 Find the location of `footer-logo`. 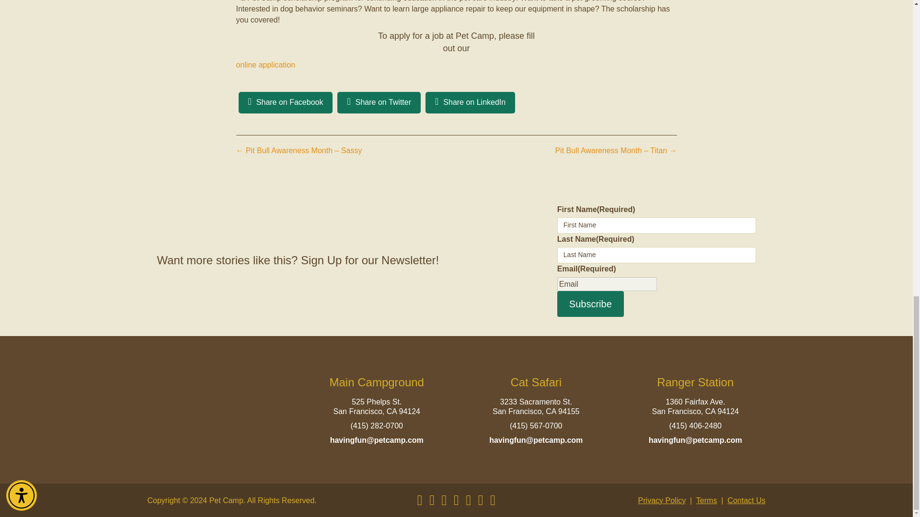

footer-logo is located at coordinates (218, 412).